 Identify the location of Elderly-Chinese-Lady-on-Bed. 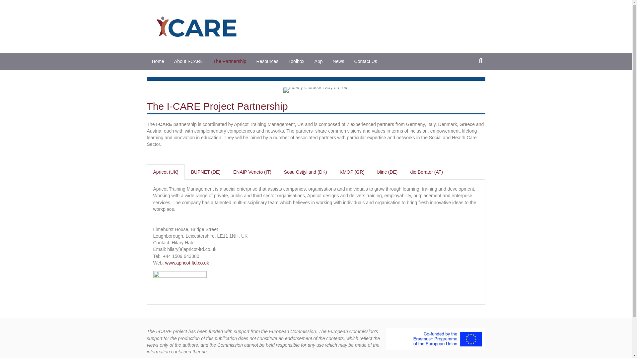
(316, 90).